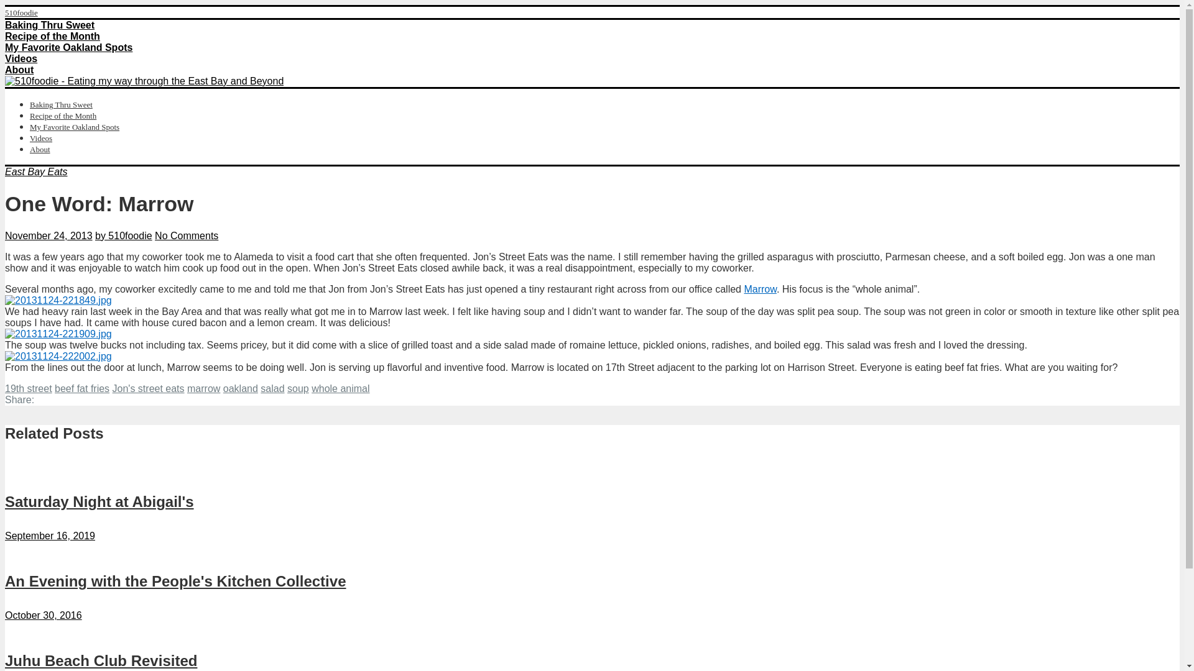  Describe the element at coordinates (340, 388) in the screenshot. I see `whole animal` at that location.